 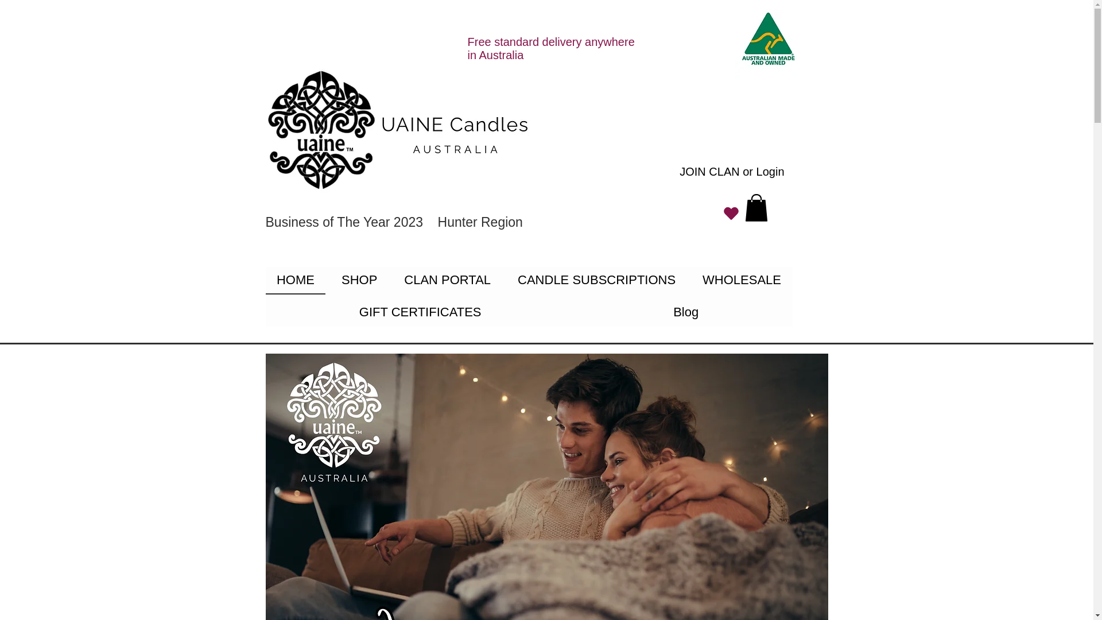 I want to click on CANDLE SUBSCRIPTIONS, so click(x=597, y=281).